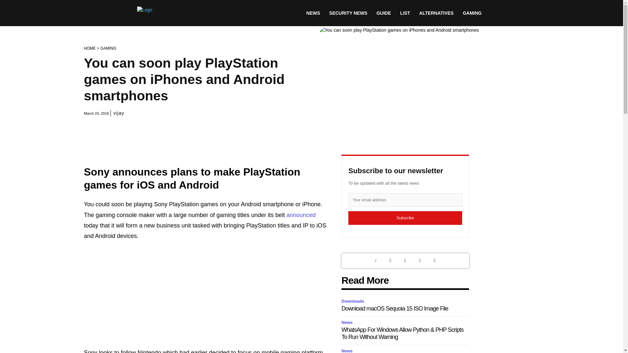 The width and height of the screenshot is (628, 353). I want to click on GAMING, so click(472, 13).